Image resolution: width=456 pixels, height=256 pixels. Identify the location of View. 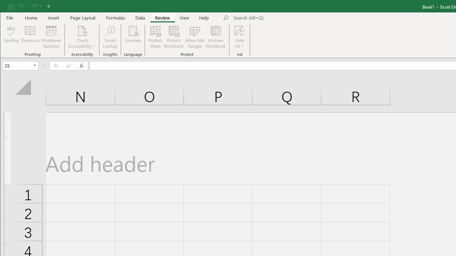
(185, 18).